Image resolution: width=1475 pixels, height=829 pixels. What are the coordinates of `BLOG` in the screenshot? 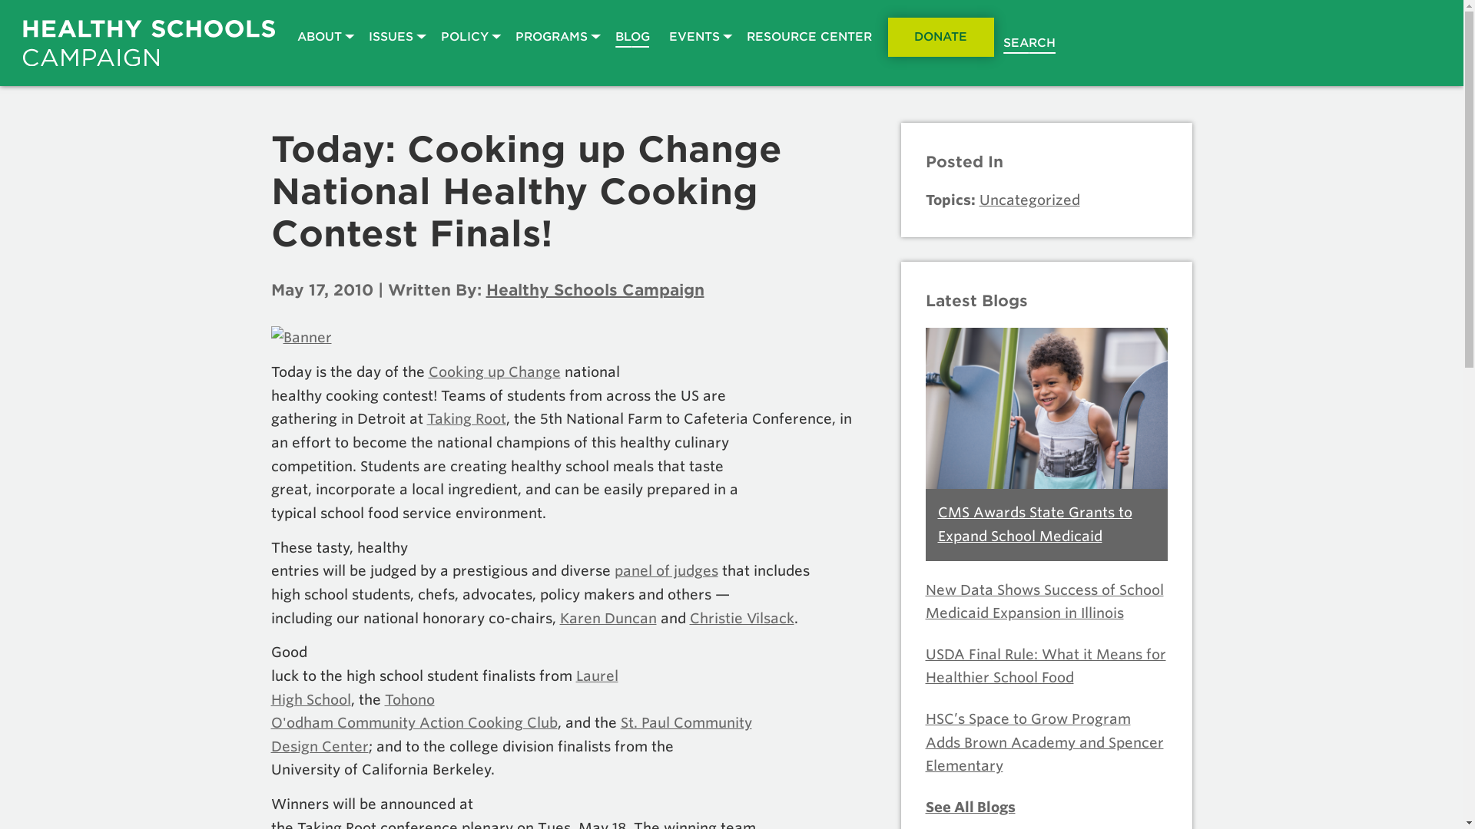 It's located at (631, 37).